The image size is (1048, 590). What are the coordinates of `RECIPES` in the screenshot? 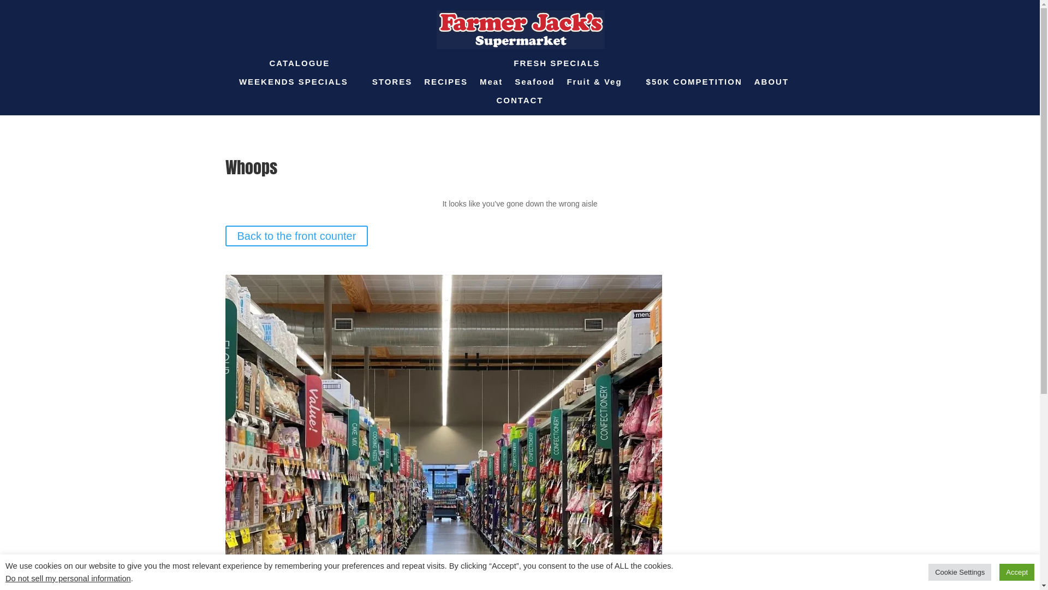 It's located at (446, 87).